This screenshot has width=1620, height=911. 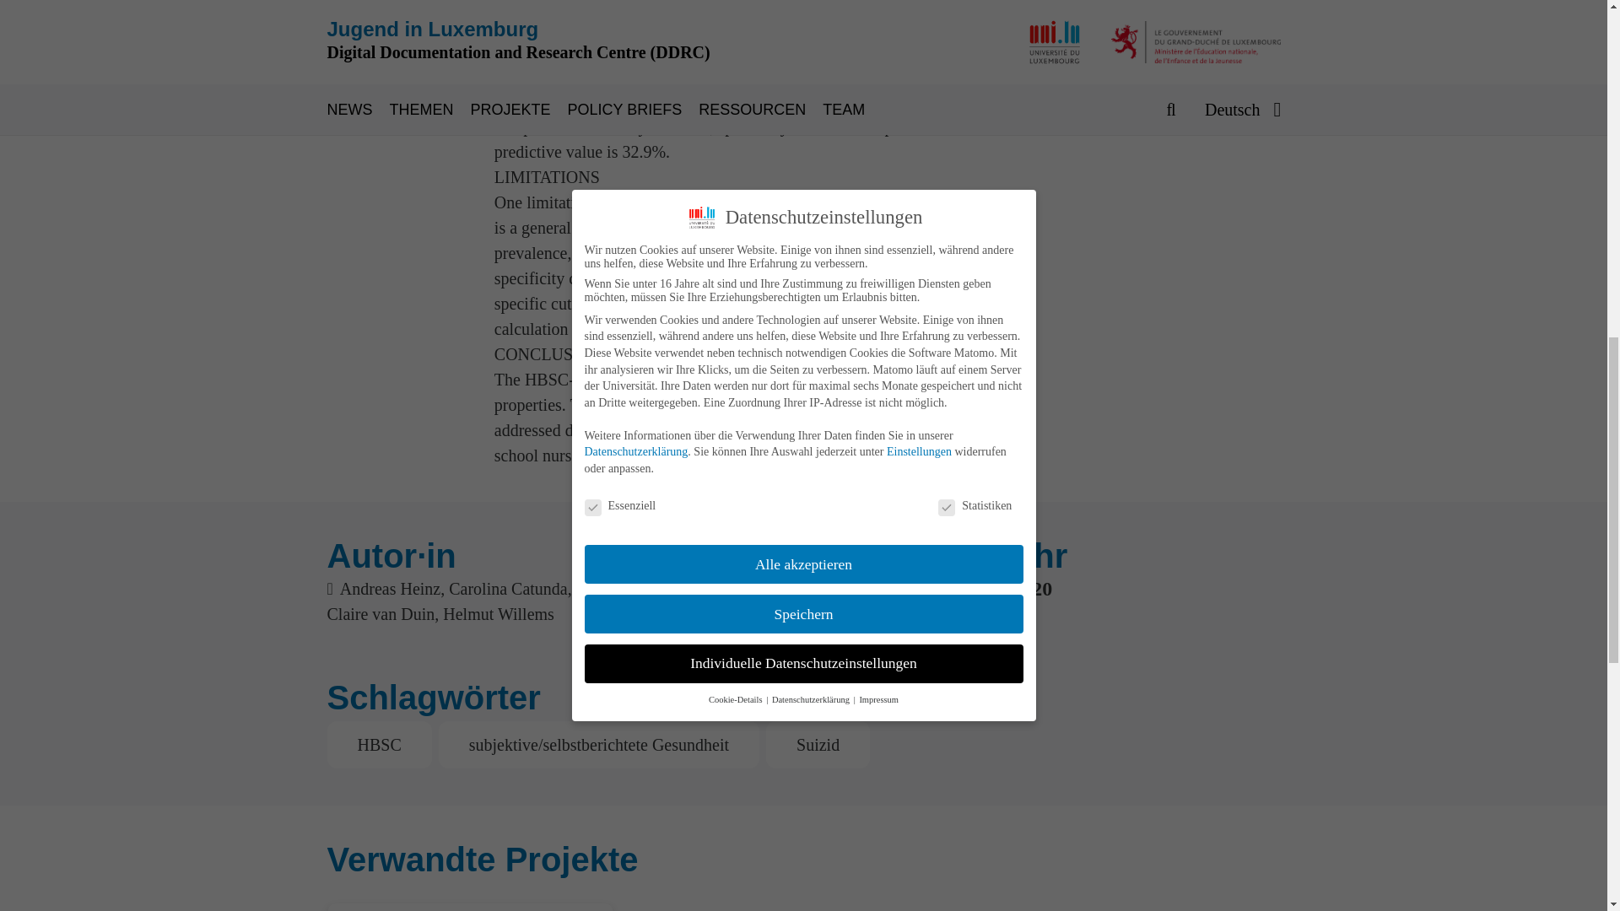 What do you see at coordinates (498, 614) in the screenshot?
I see `Helmut Willems` at bounding box center [498, 614].